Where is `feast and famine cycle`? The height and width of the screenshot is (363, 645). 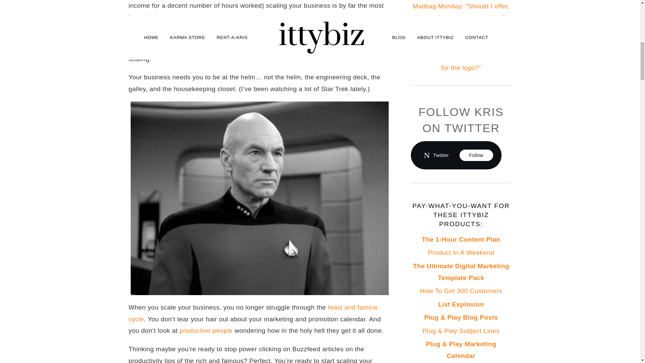 feast and famine cycle is located at coordinates (253, 313).